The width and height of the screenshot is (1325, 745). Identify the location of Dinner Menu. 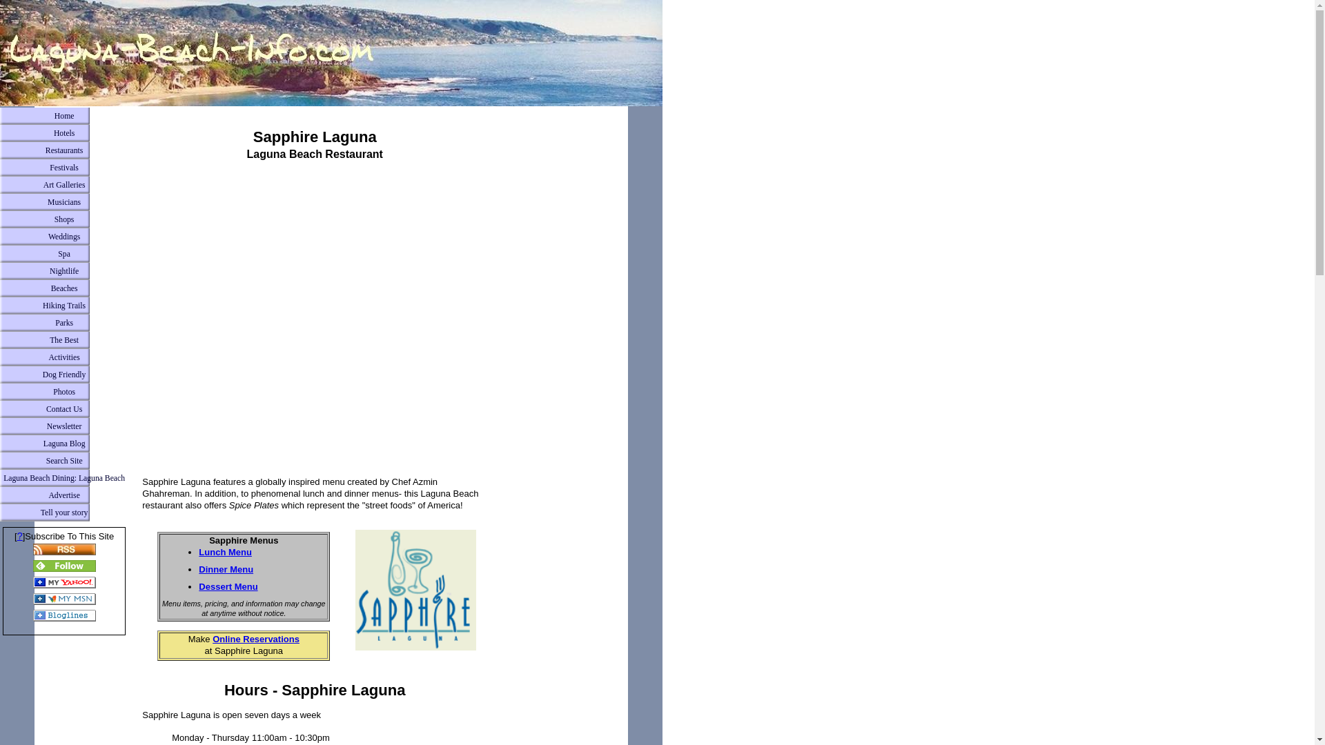
(226, 568).